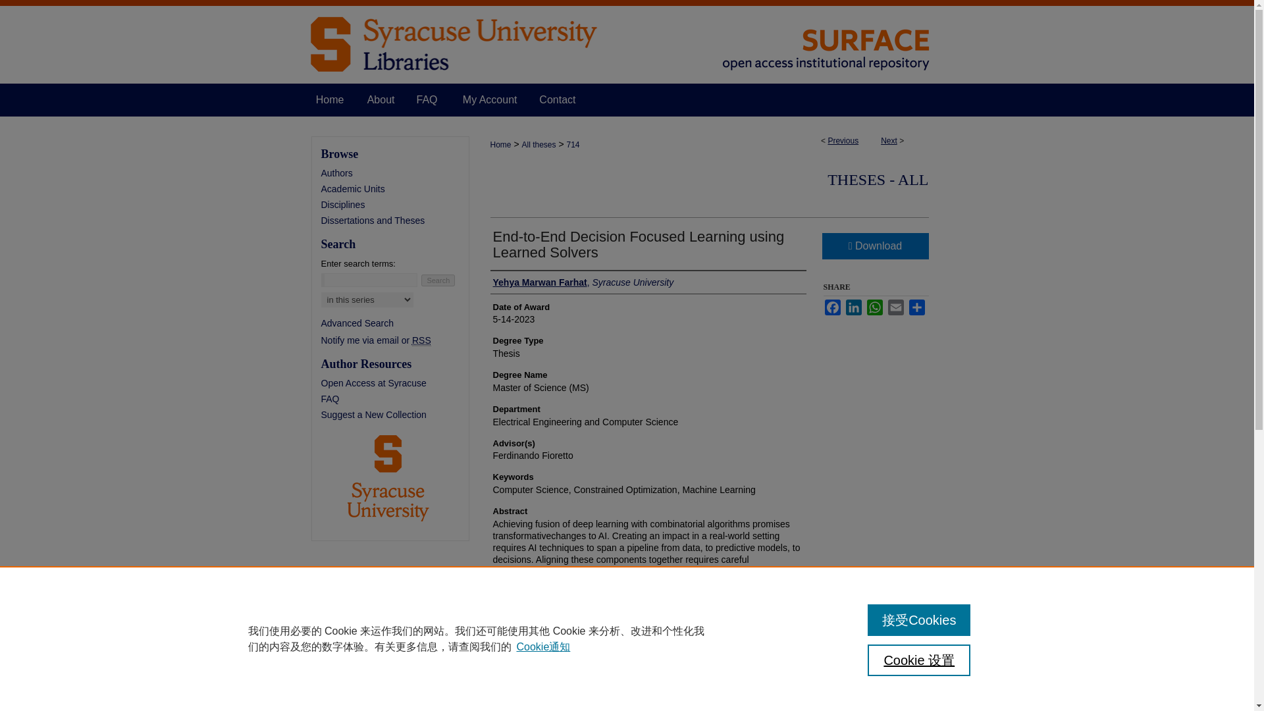  What do you see at coordinates (395, 221) in the screenshot?
I see `Dissertations and Theses` at bounding box center [395, 221].